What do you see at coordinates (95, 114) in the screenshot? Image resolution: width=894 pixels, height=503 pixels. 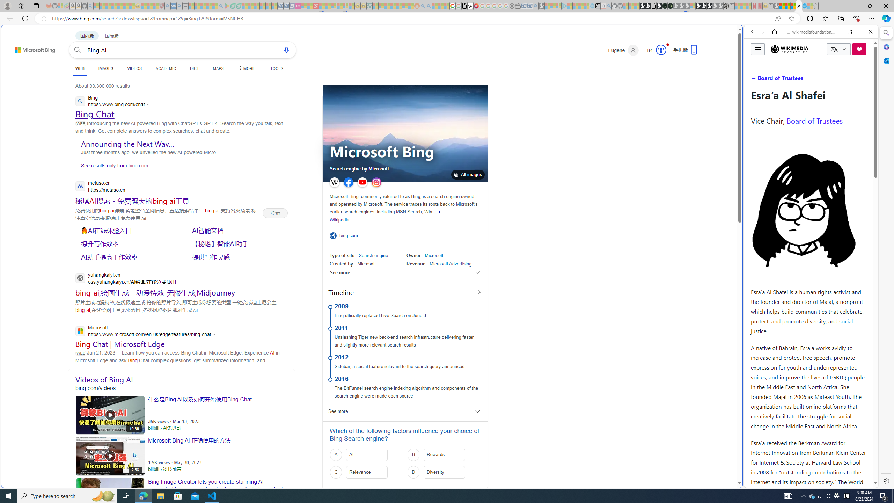 I see `Bing Chat` at bounding box center [95, 114].